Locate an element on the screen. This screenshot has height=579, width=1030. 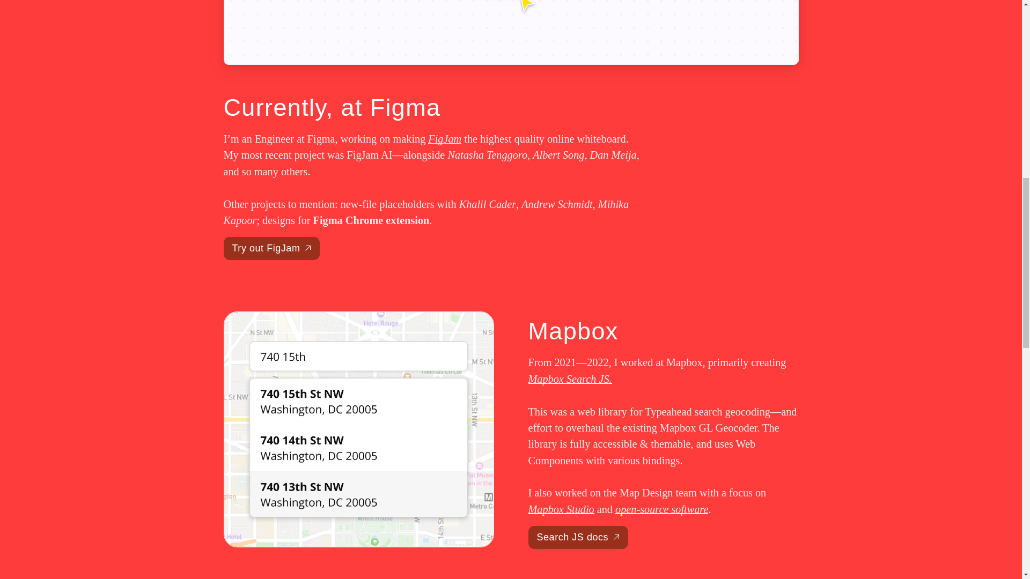
Try out FigJam is located at coordinates (271, 248).